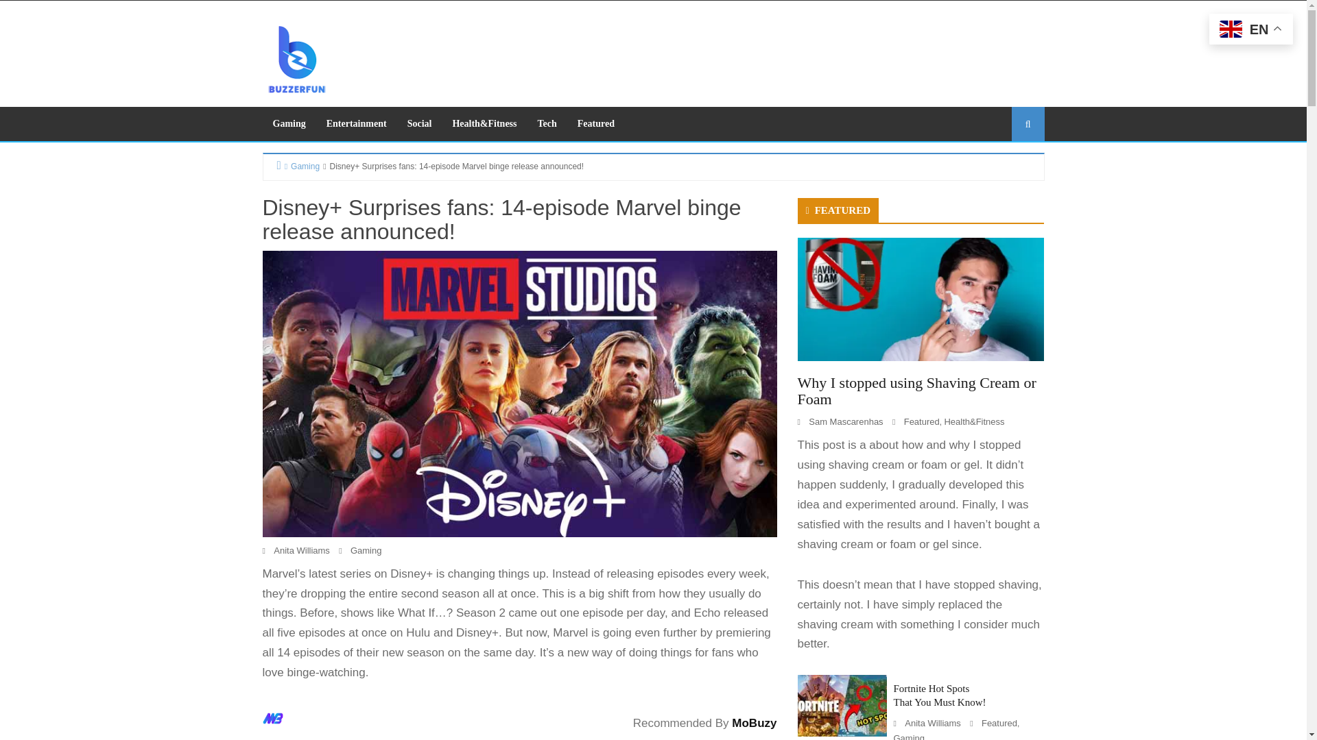 The height and width of the screenshot is (740, 1317). Describe the element at coordinates (300, 166) in the screenshot. I see `Gaming` at that location.